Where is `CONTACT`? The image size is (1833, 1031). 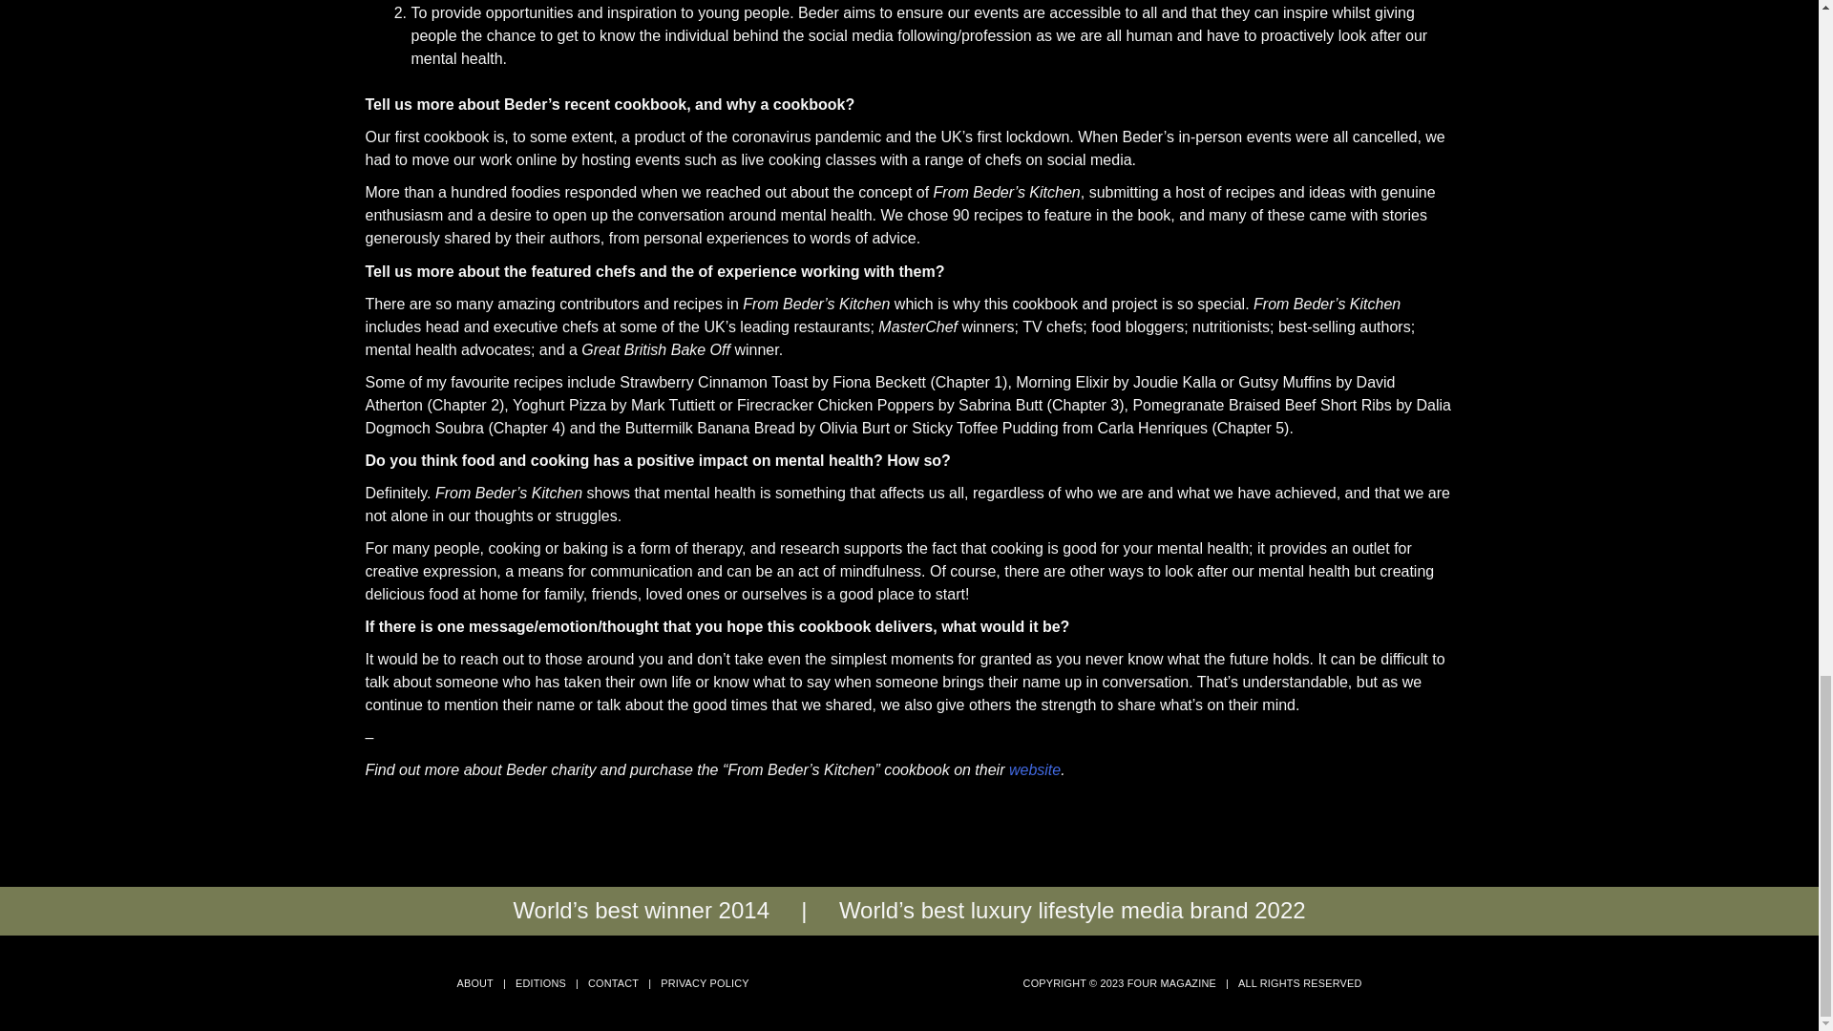 CONTACT is located at coordinates (613, 982).